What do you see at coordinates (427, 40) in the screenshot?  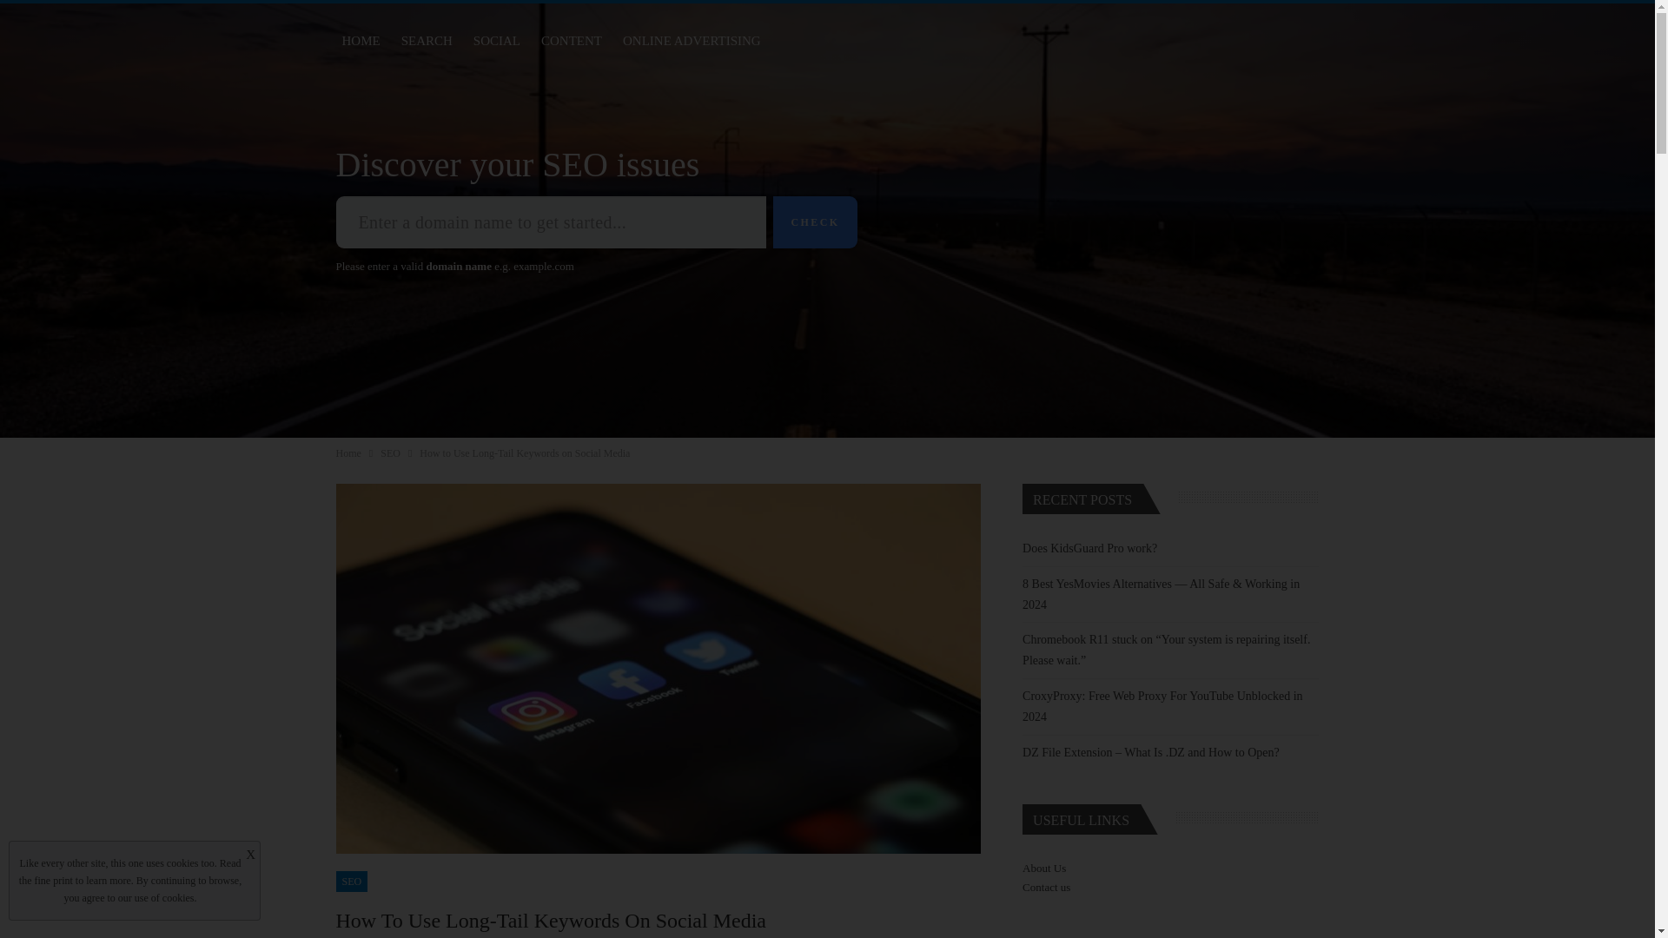 I see `SEARCH` at bounding box center [427, 40].